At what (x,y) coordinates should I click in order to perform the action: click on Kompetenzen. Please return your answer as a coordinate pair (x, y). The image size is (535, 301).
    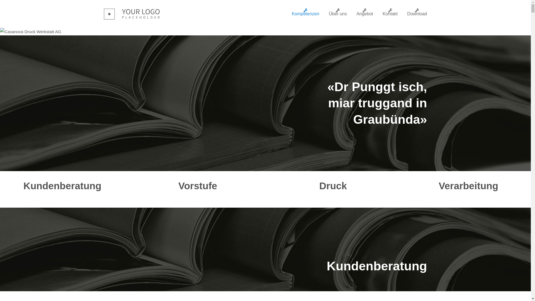
    Looking at the image, I should click on (305, 14).